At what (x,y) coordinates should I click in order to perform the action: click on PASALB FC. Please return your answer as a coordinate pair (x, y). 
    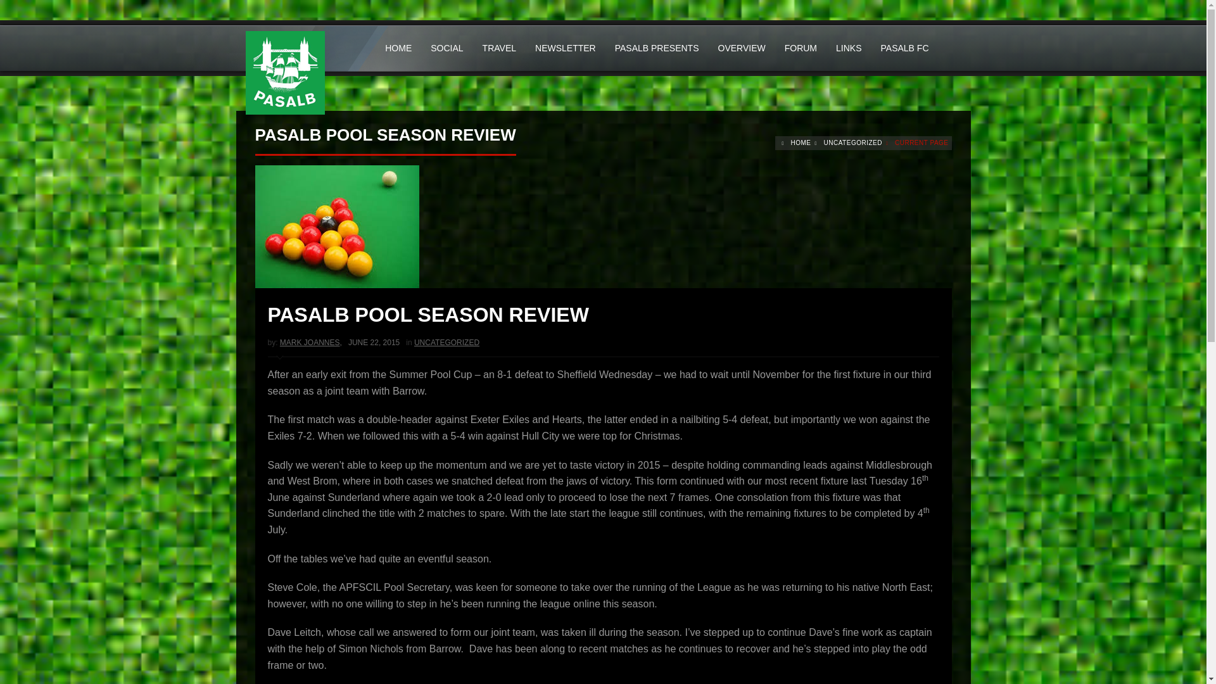
    Looking at the image, I should click on (905, 48).